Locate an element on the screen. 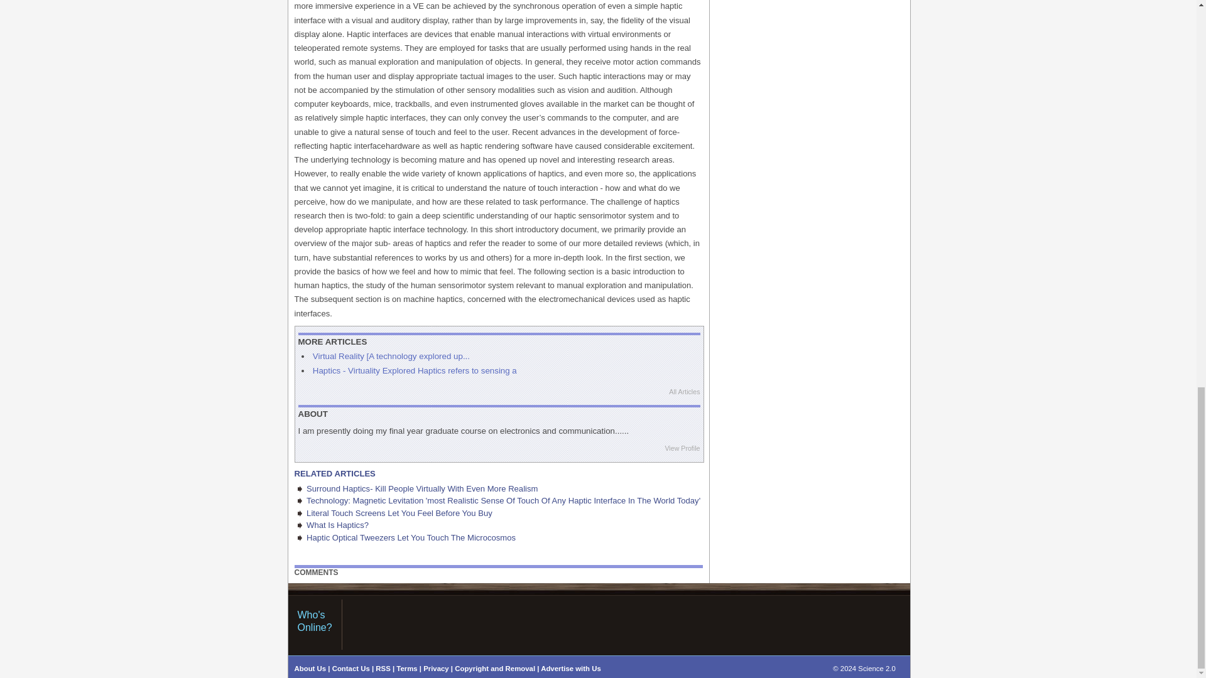 This screenshot has height=678, width=1206. Copyright Terms. is located at coordinates (495, 669).